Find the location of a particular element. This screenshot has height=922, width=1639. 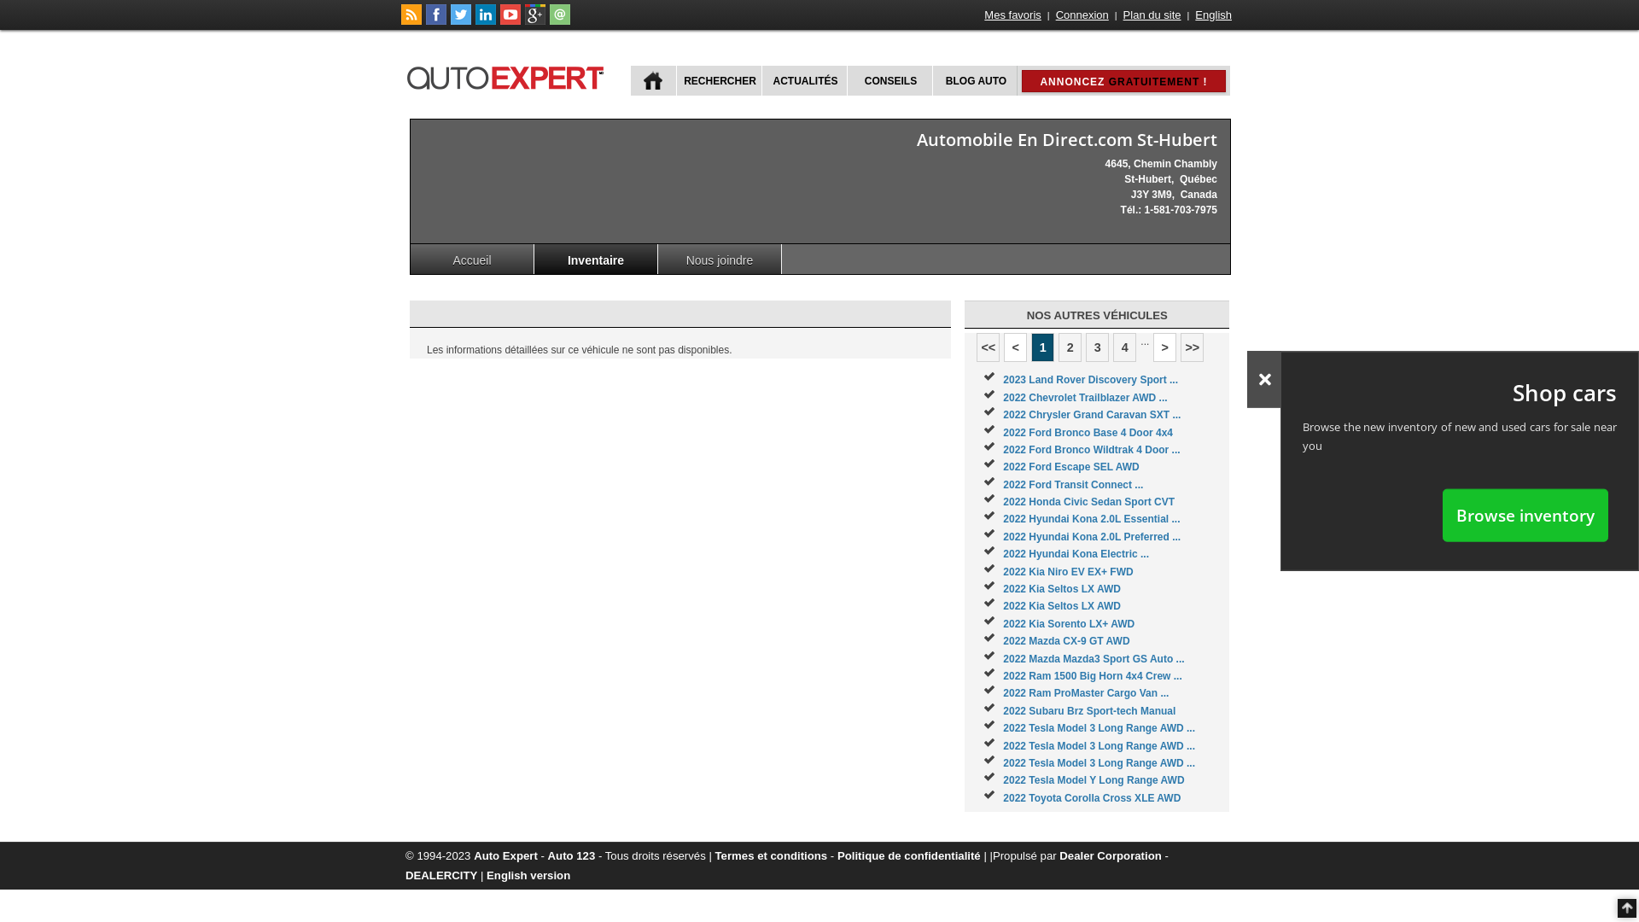

ANNONCEZ GRATUITEMENT ! is located at coordinates (1123, 81).